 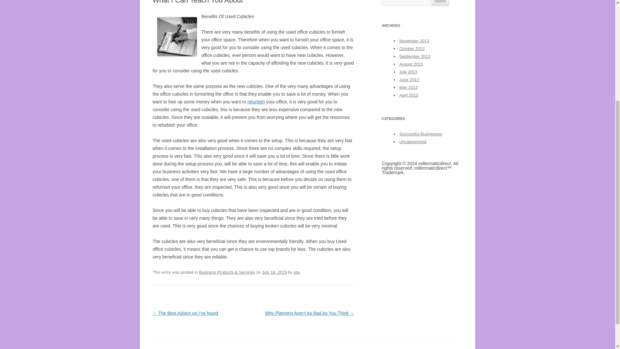 I want to click on Uncategorized, so click(x=413, y=142).